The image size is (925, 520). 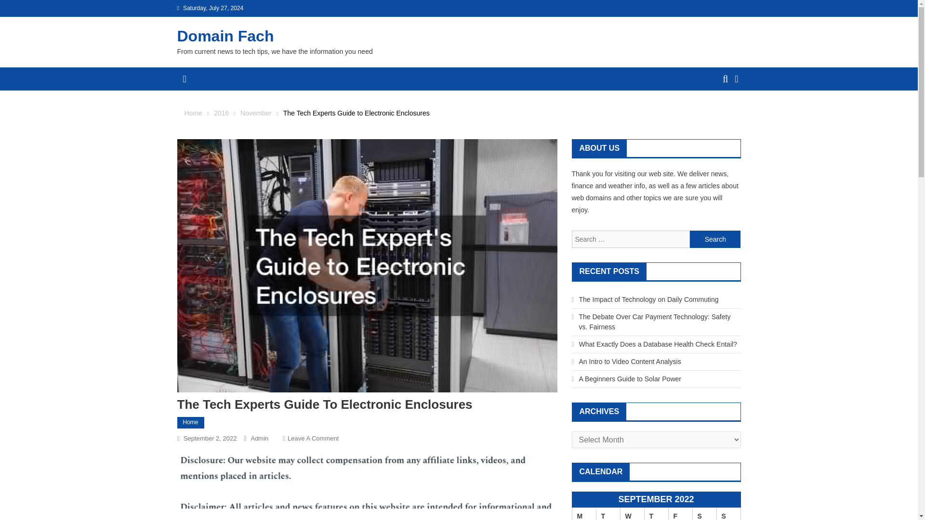 What do you see at coordinates (630, 362) in the screenshot?
I see `An Intro to Video Content Analysis` at bounding box center [630, 362].